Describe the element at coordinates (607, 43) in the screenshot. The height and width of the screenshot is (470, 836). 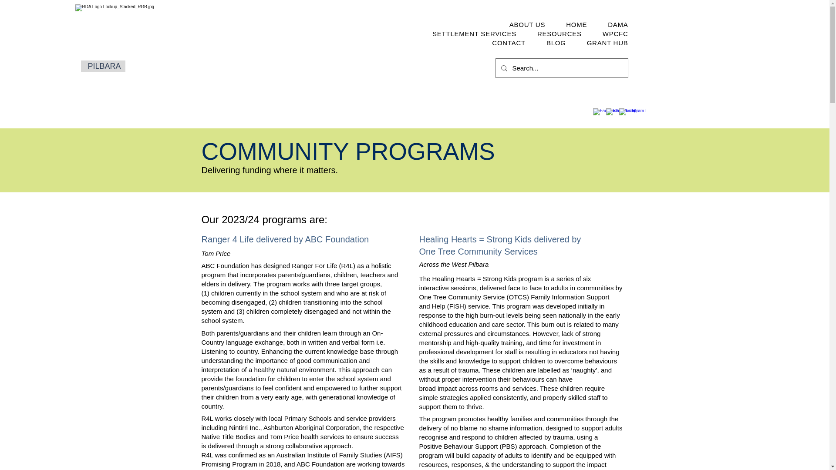
I see `GRANT HUB` at that location.